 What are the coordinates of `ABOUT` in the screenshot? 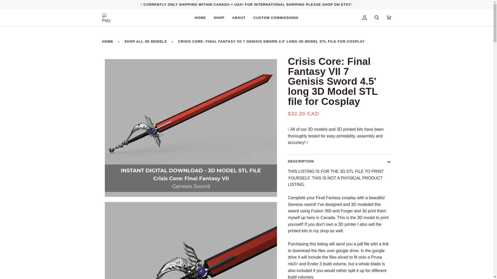 It's located at (239, 18).